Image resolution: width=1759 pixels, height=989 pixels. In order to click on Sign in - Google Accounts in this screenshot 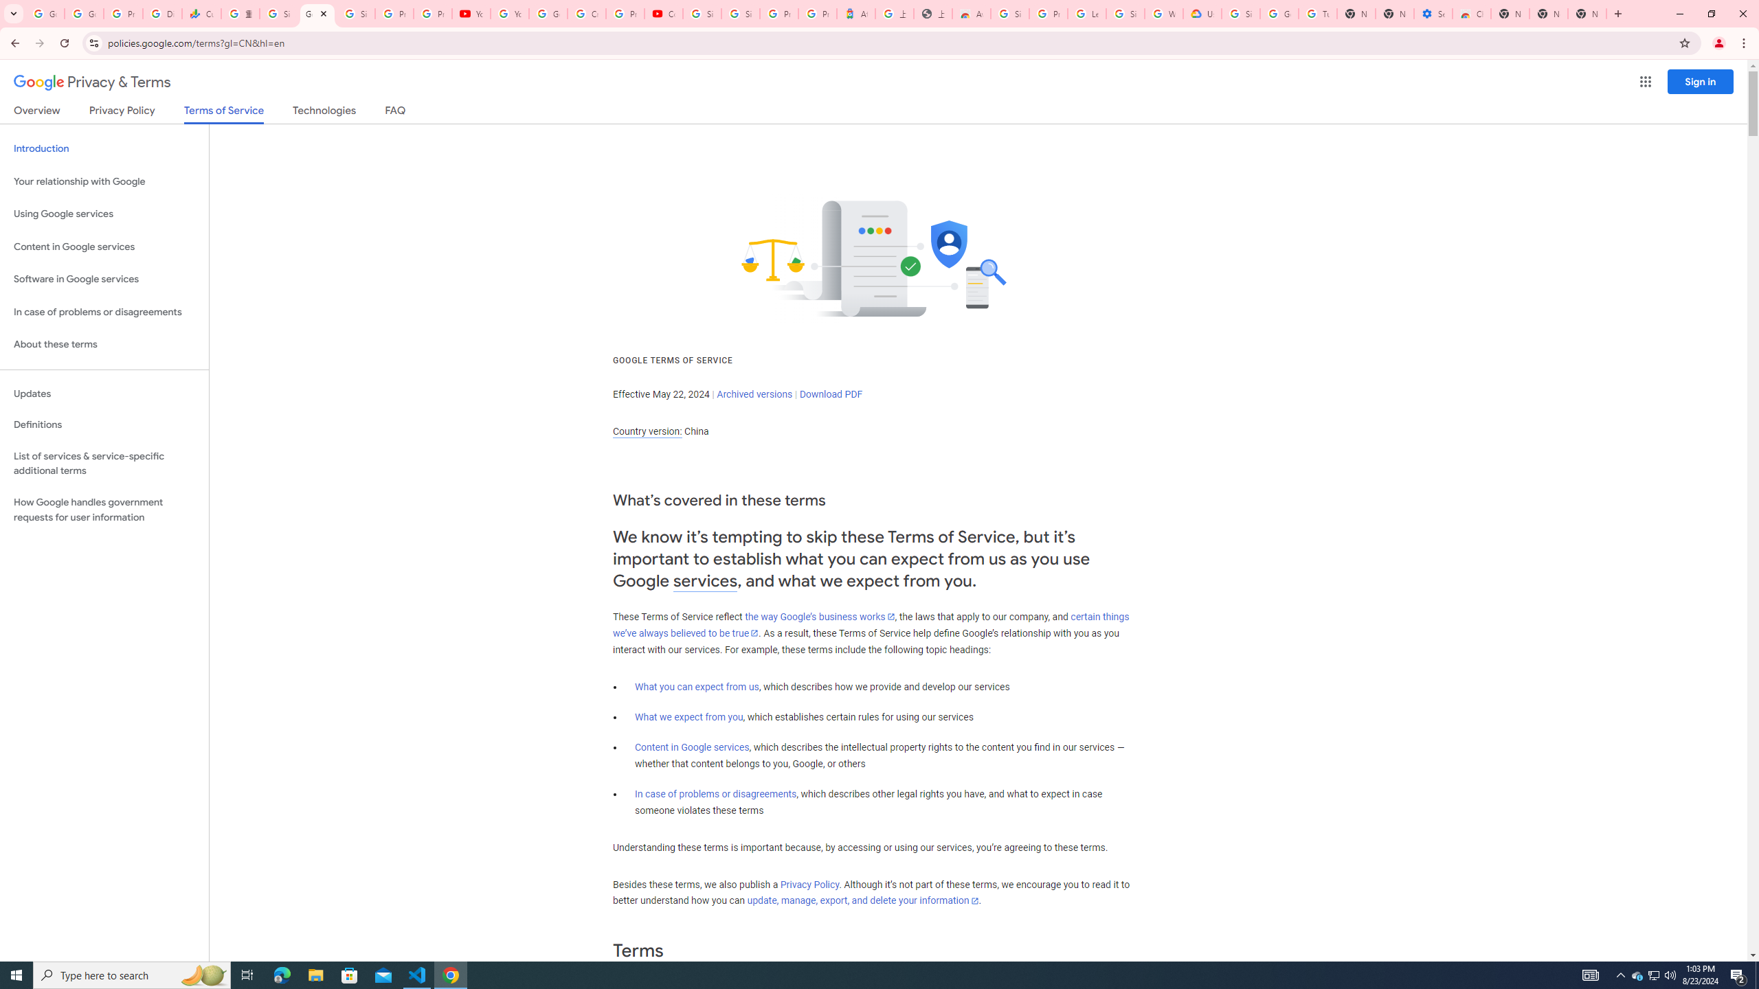, I will do `click(702, 14)`.